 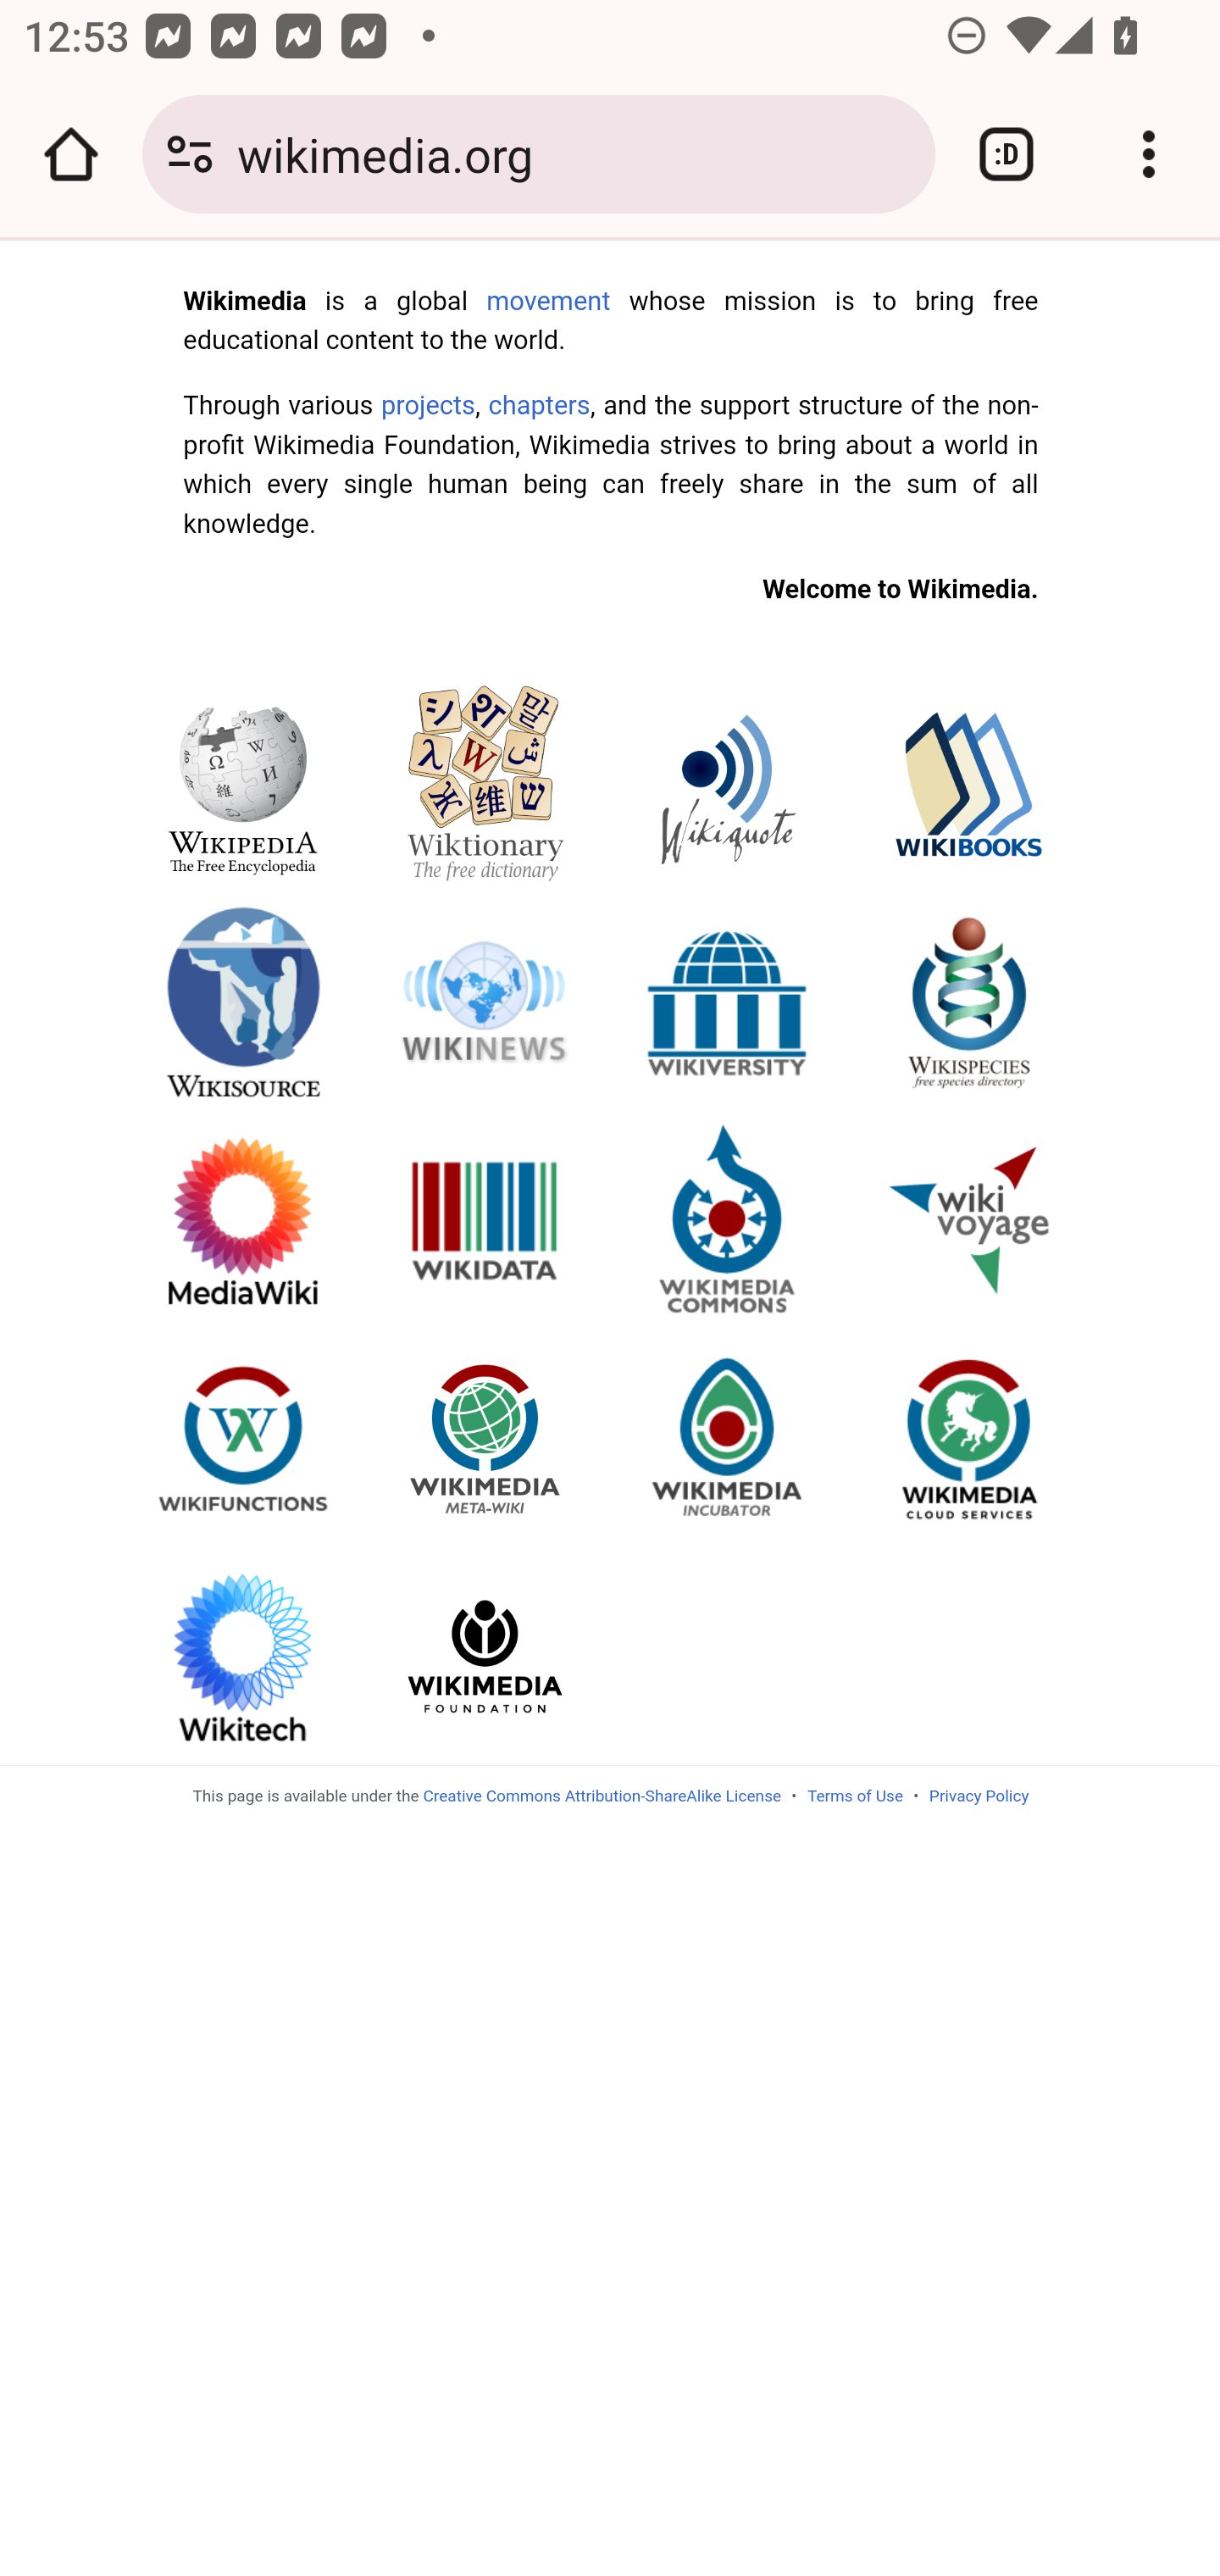 What do you see at coordinates (969, 1219) in the screenshot?
I see `Wikivoyage` at bounding box center [969, 1219].